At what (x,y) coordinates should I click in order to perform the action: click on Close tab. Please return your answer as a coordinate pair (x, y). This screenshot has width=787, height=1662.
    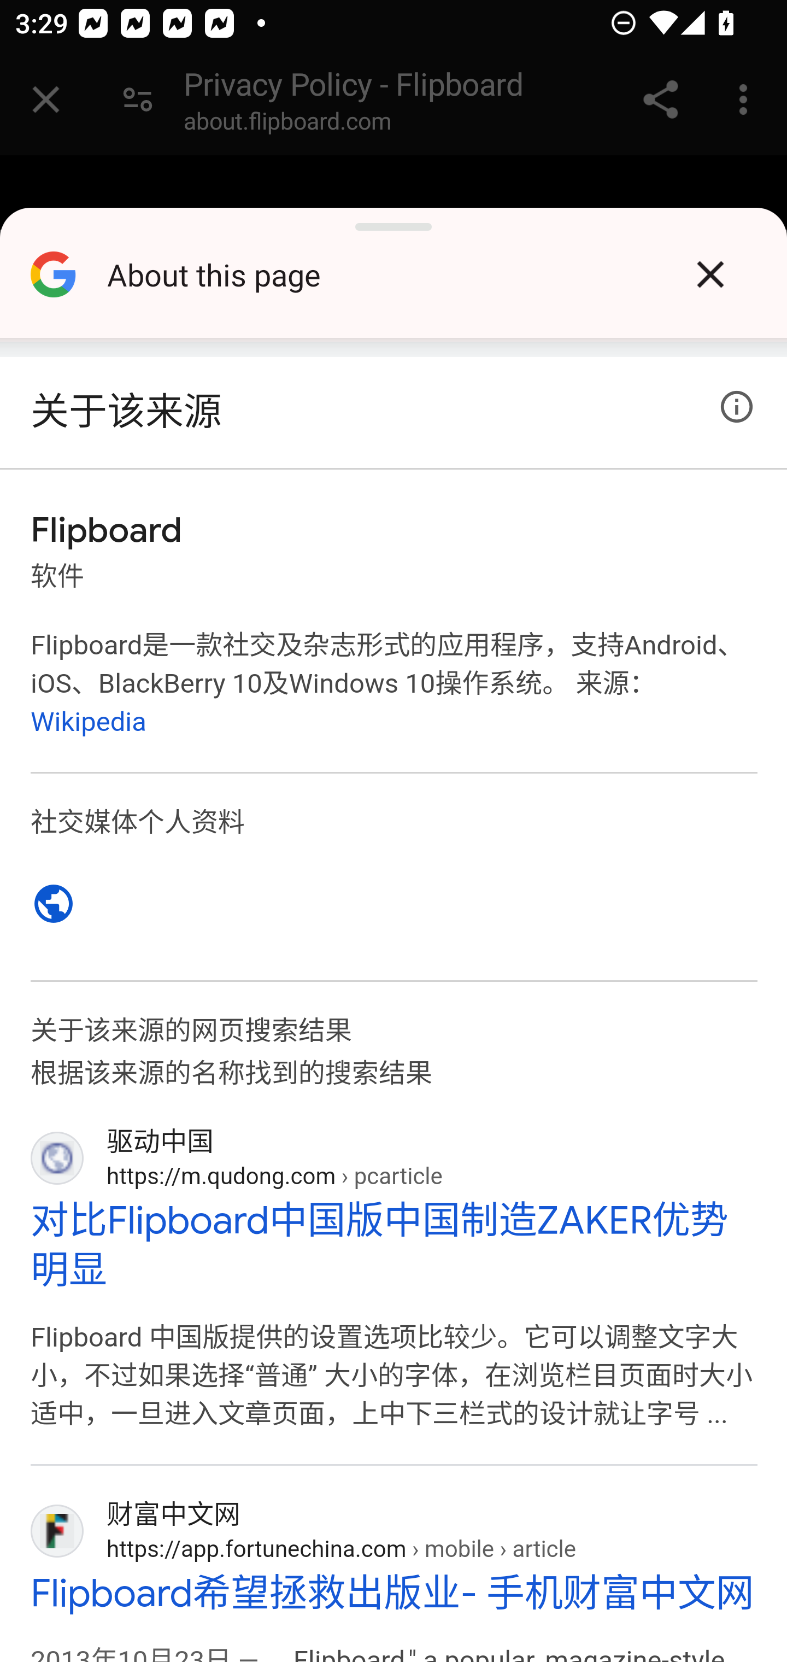
    Looking at the image, I should click on (46, 100).